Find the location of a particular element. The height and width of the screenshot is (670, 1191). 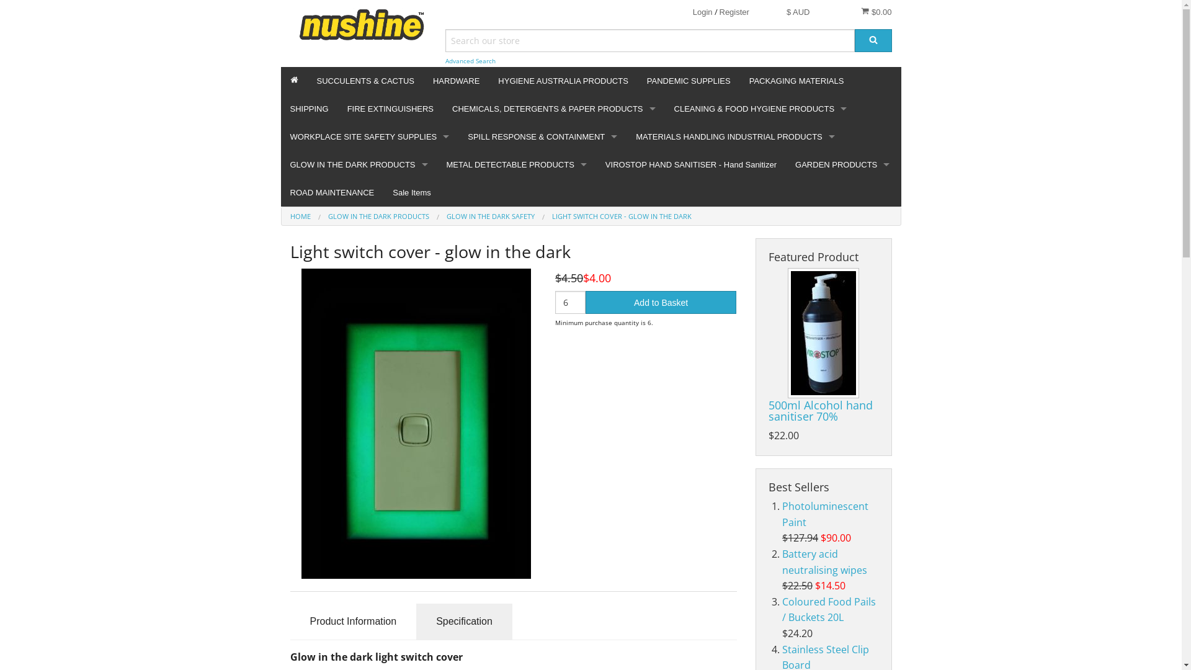

Register is located at coordinates (734, 12).